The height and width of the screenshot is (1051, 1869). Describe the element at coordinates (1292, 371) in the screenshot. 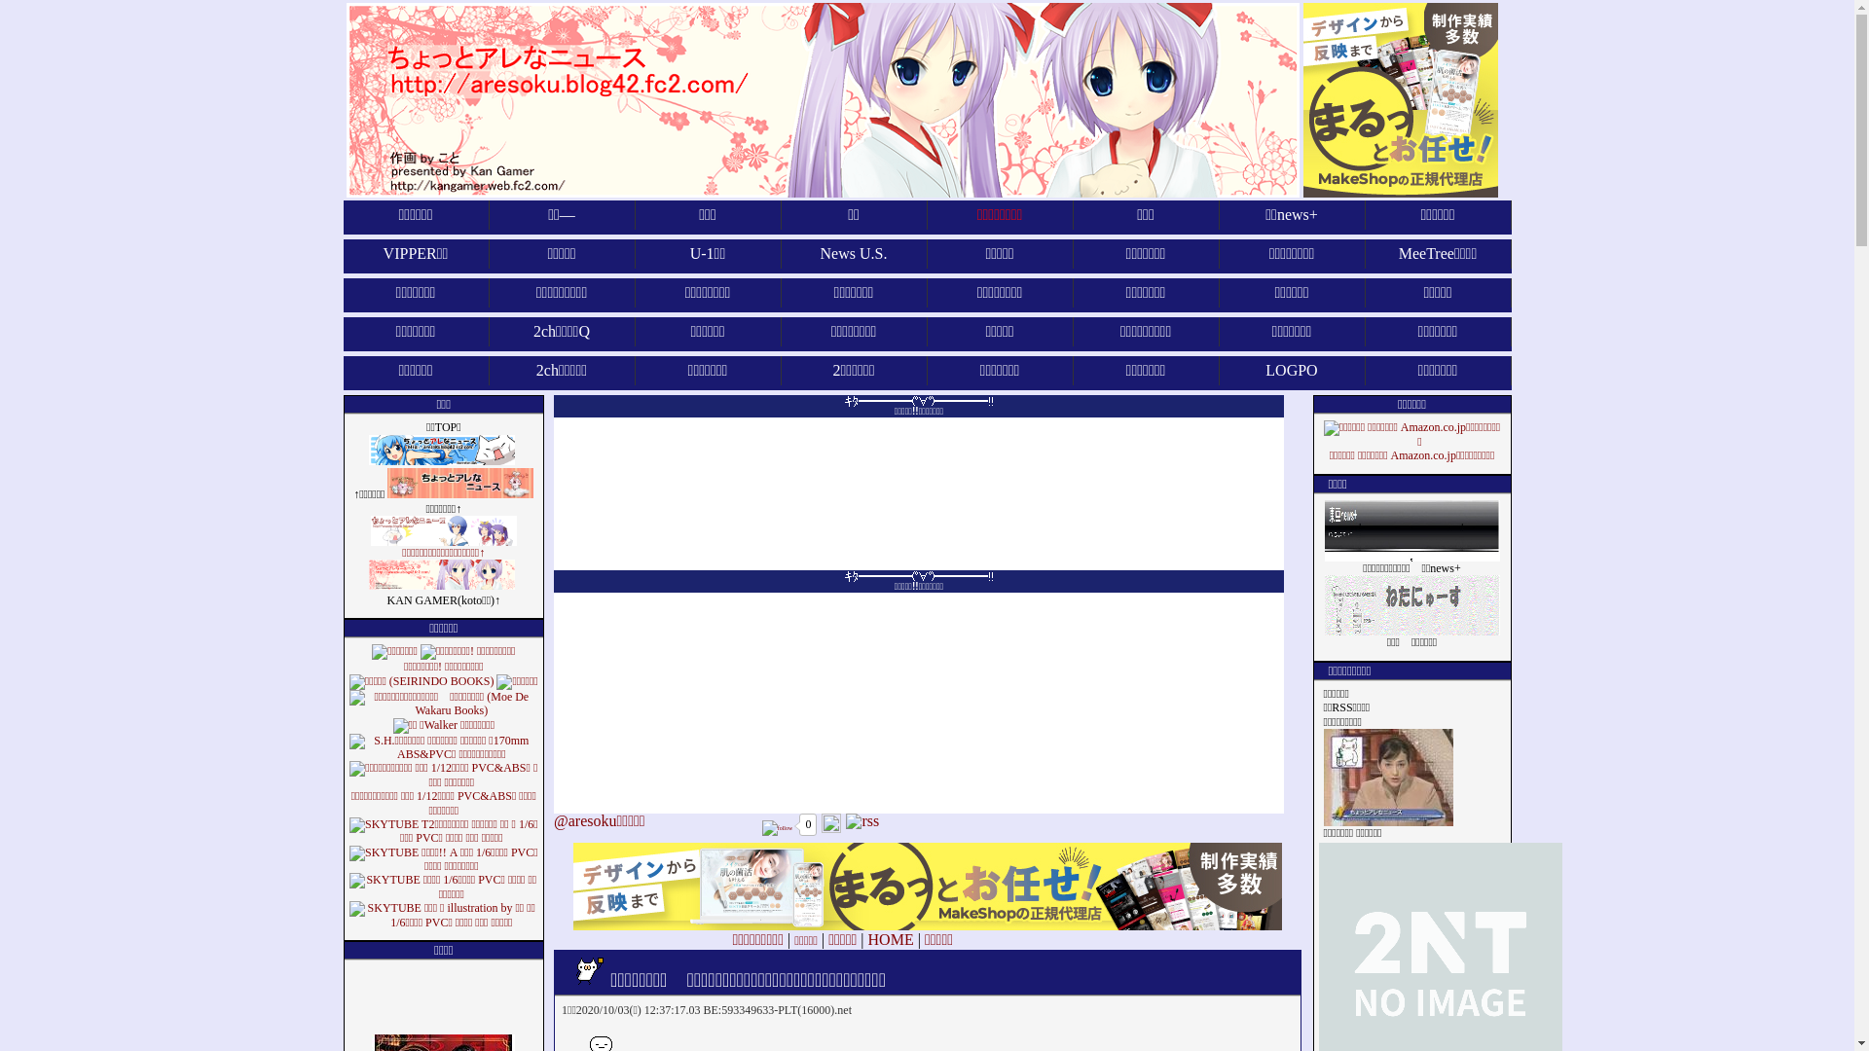

I see `LOGPO` at that location.